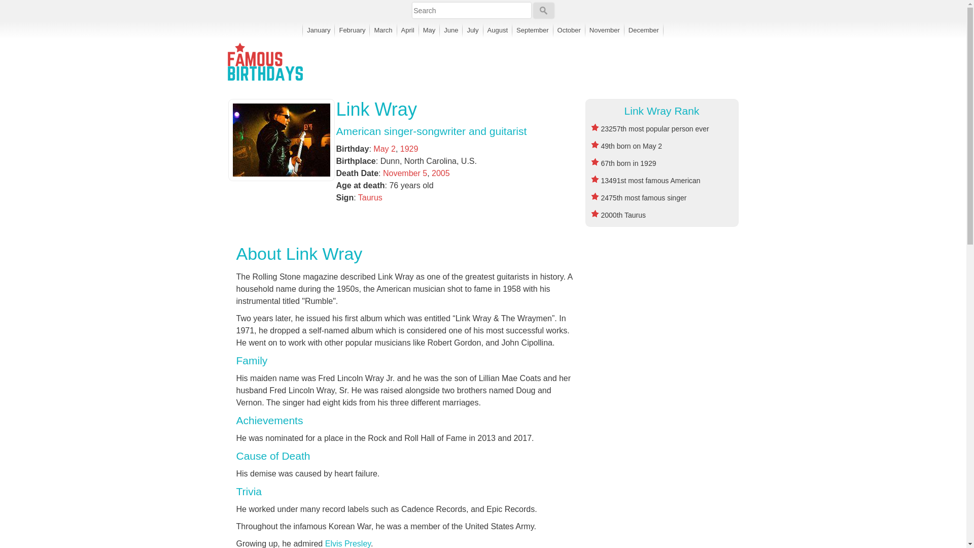 Image resolution: width=974 pixels, height=548 pixels. Describe the element at coordinates (654, 129) in the screenshot. I see `23257th most popular person ever` at that location.